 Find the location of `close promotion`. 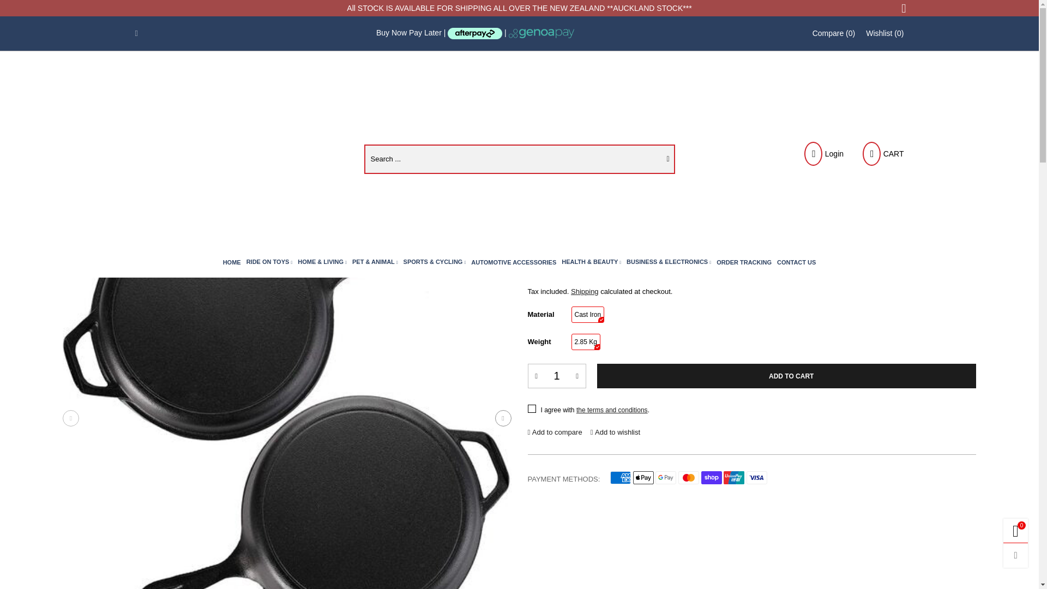

close promotion is located at coordinates (903, 8).